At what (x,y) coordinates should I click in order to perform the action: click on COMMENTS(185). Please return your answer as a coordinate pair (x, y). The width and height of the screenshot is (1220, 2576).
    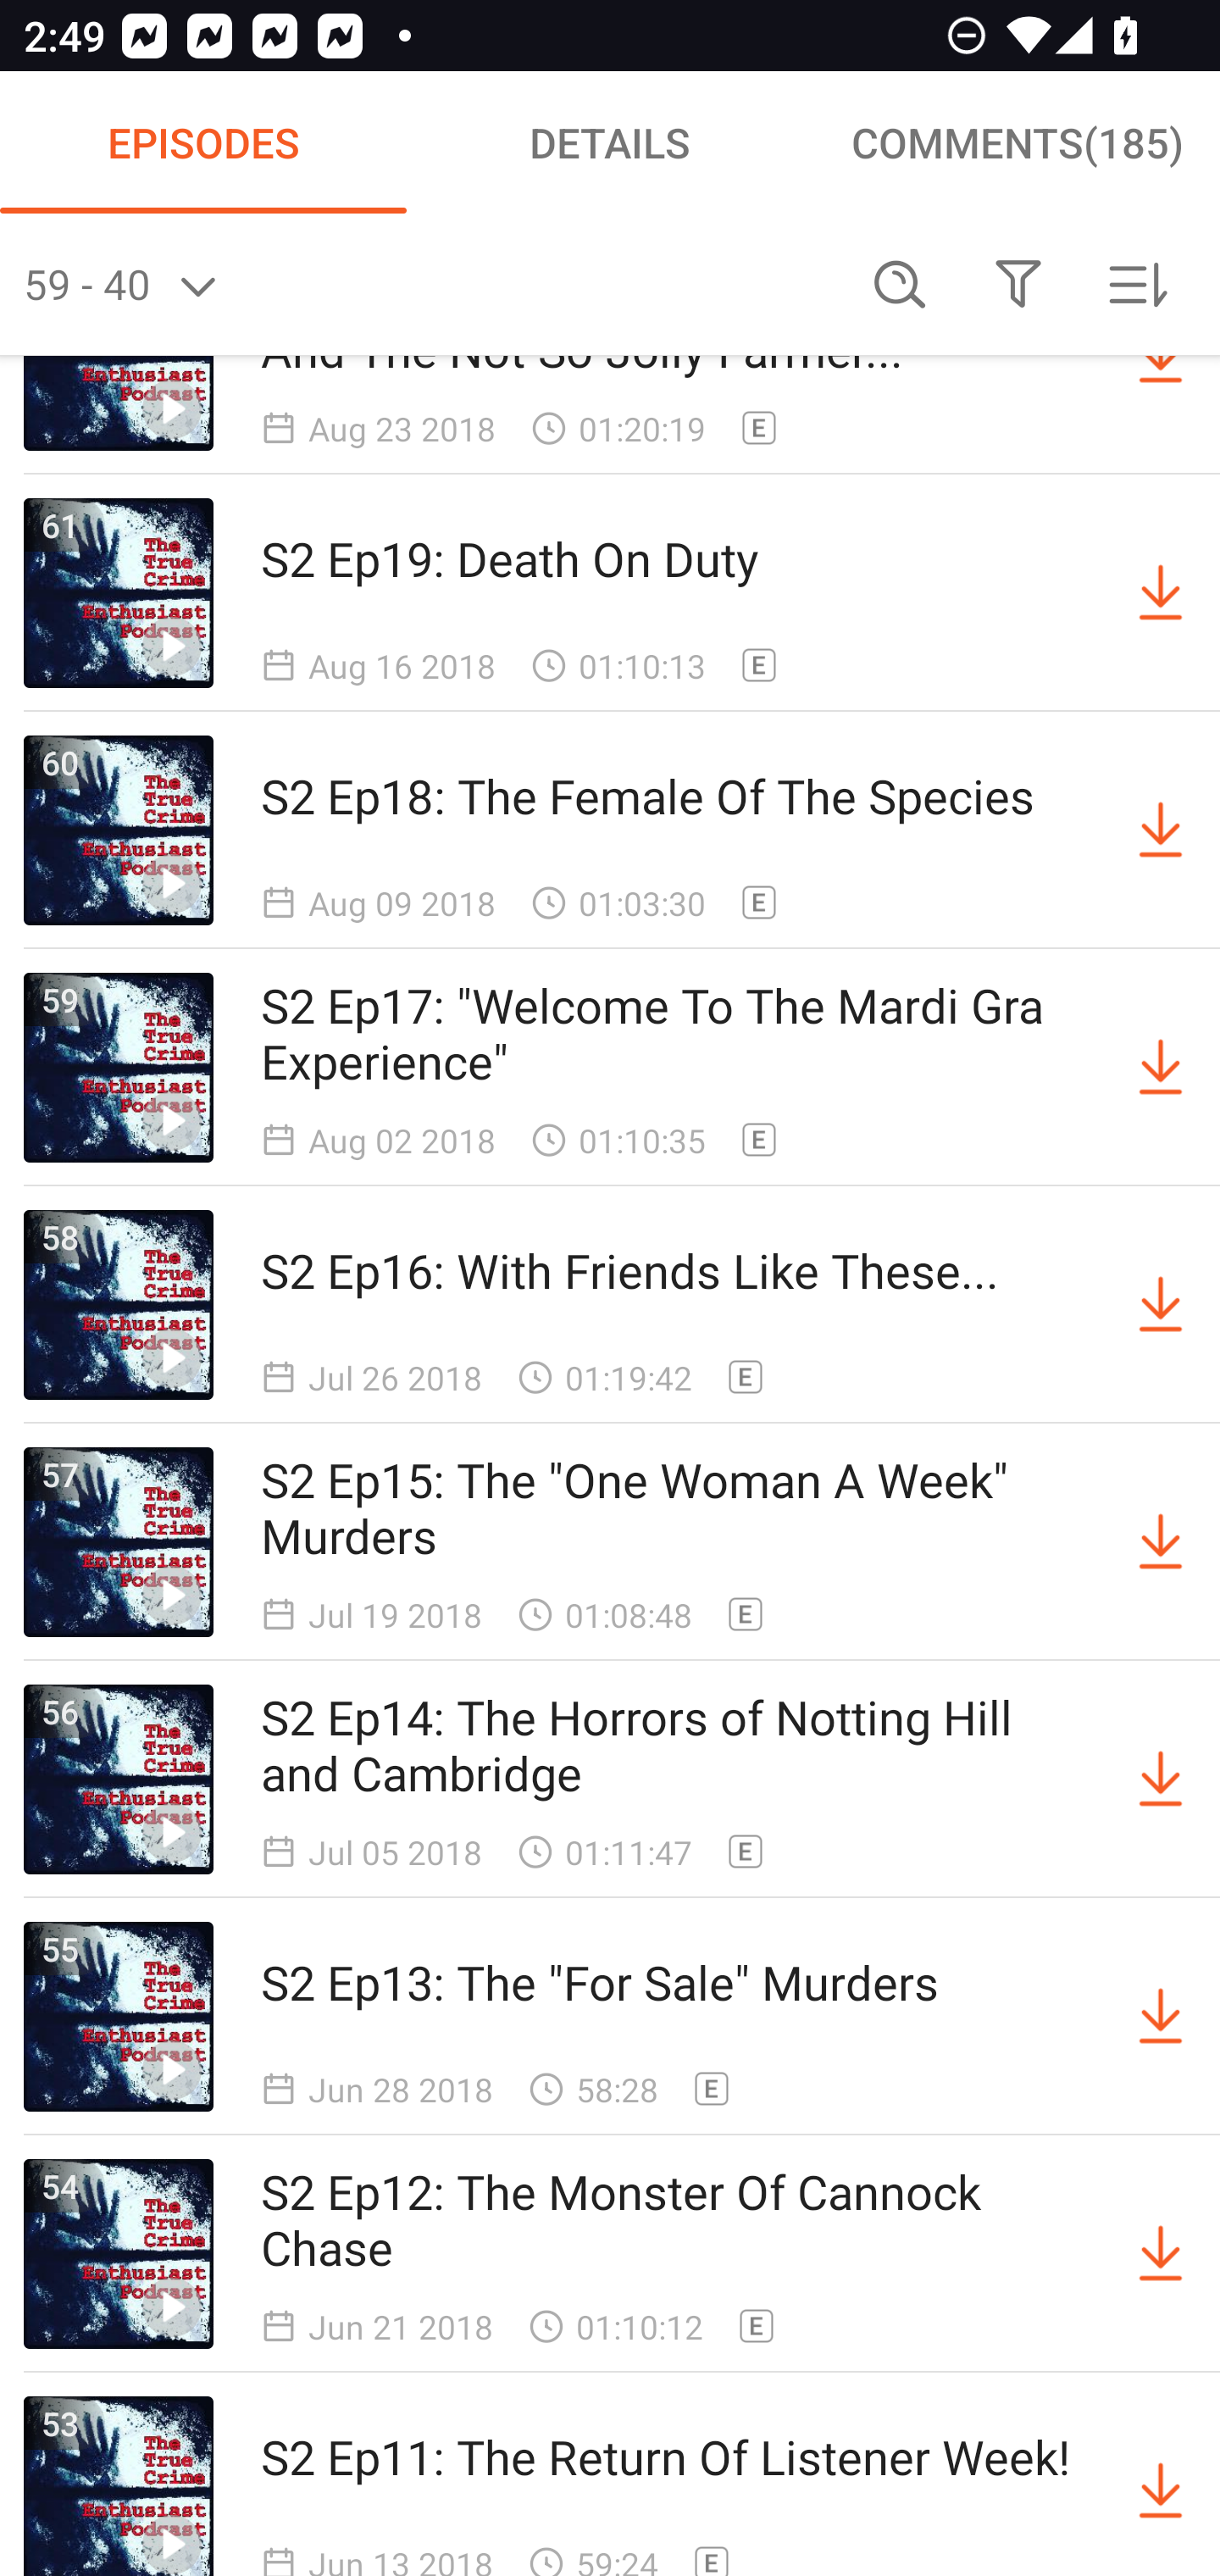
    Looking at the image, I should click on (1017, 142).